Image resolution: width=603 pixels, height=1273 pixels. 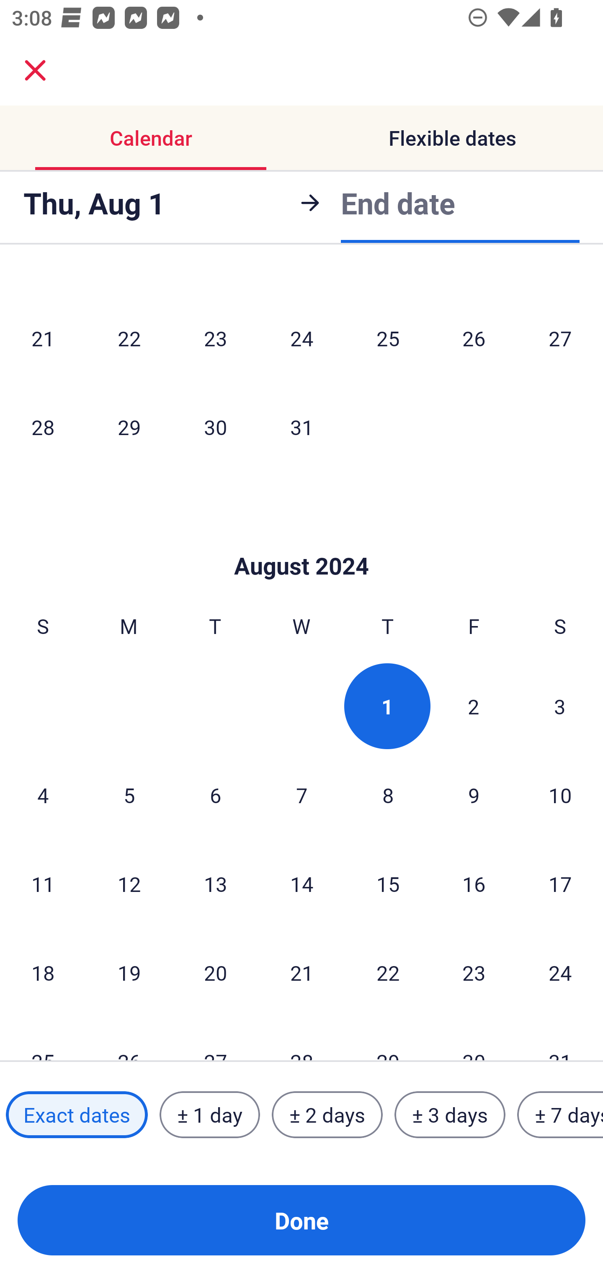 What do you see at coordinates (388, 884) in the screenshot?
I see `15 Thursday, August 15, 2024` at bounding box center [388, 884].